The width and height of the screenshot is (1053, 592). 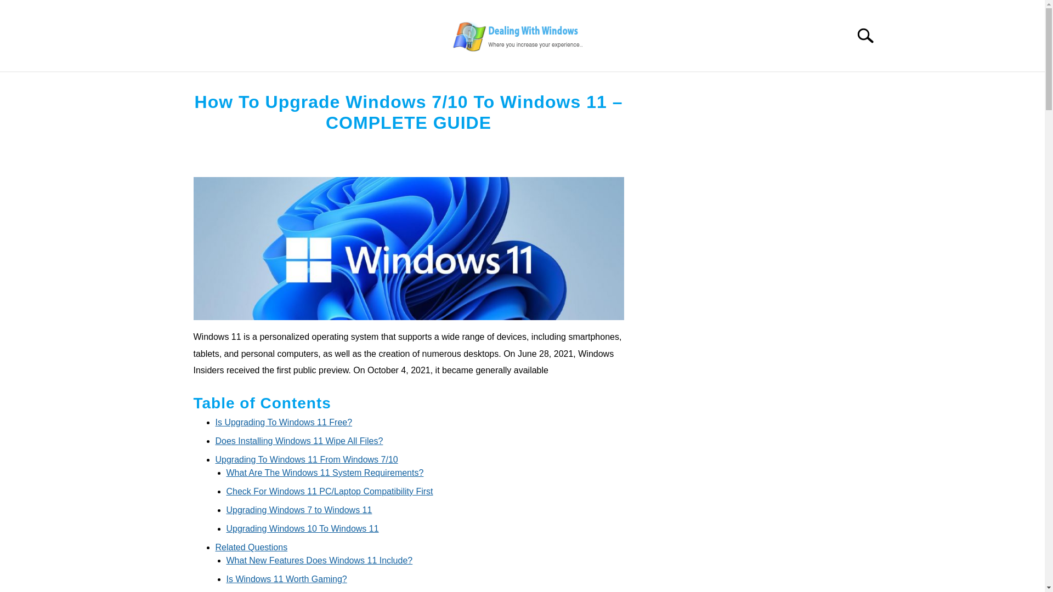 I want to click on Related Questions, so click(x=251, y=547).